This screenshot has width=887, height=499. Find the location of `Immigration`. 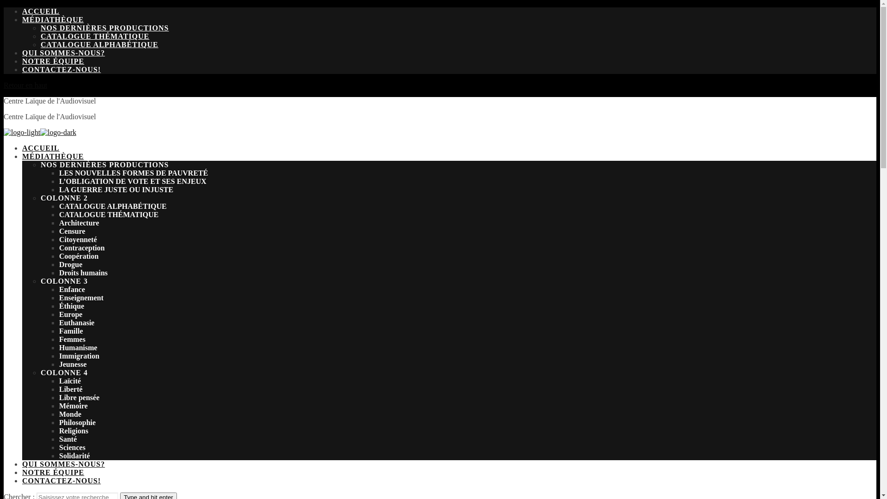

Immigration is located at coordinates (79, 356).